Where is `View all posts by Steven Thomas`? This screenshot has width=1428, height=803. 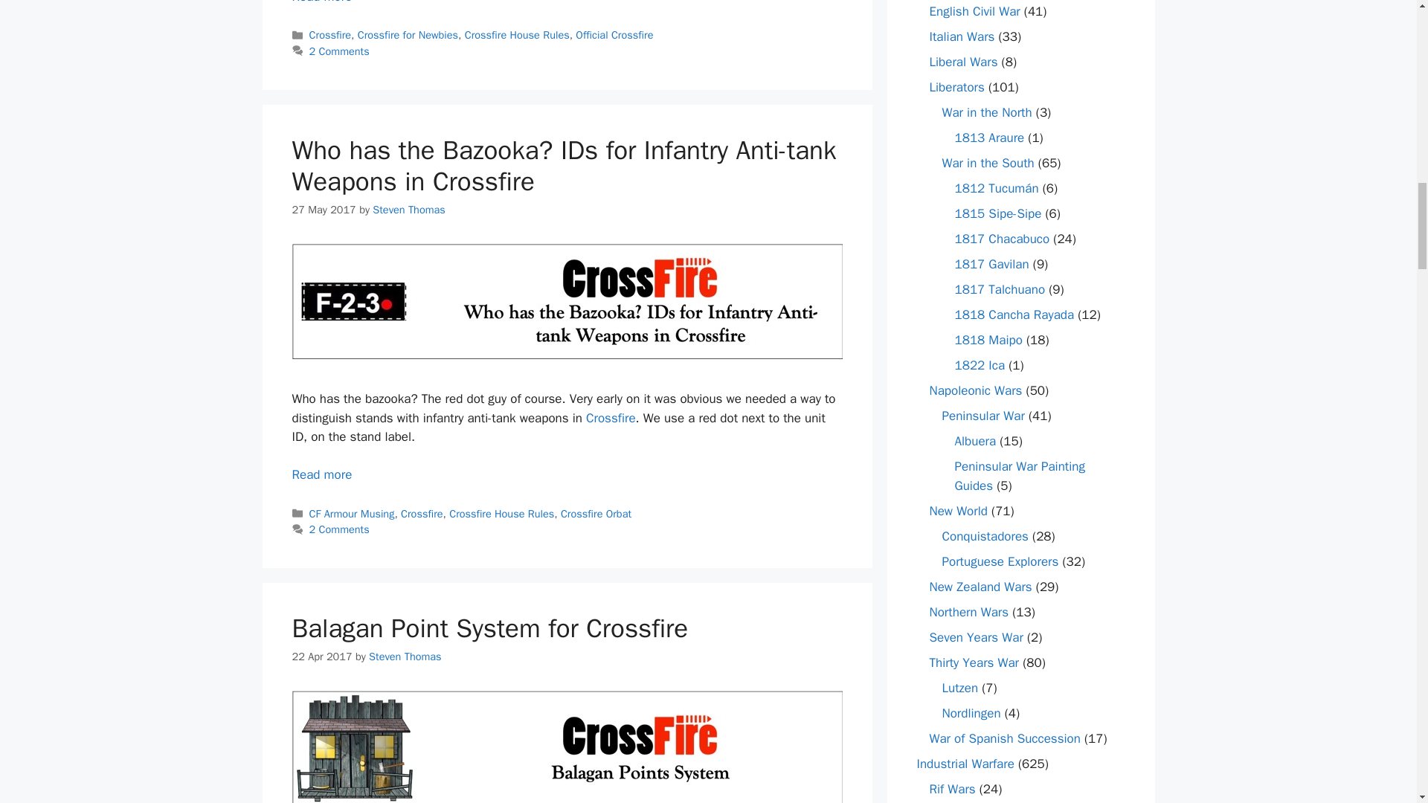 View all posts by Steven Thomas is located at coordinates (405, 656).